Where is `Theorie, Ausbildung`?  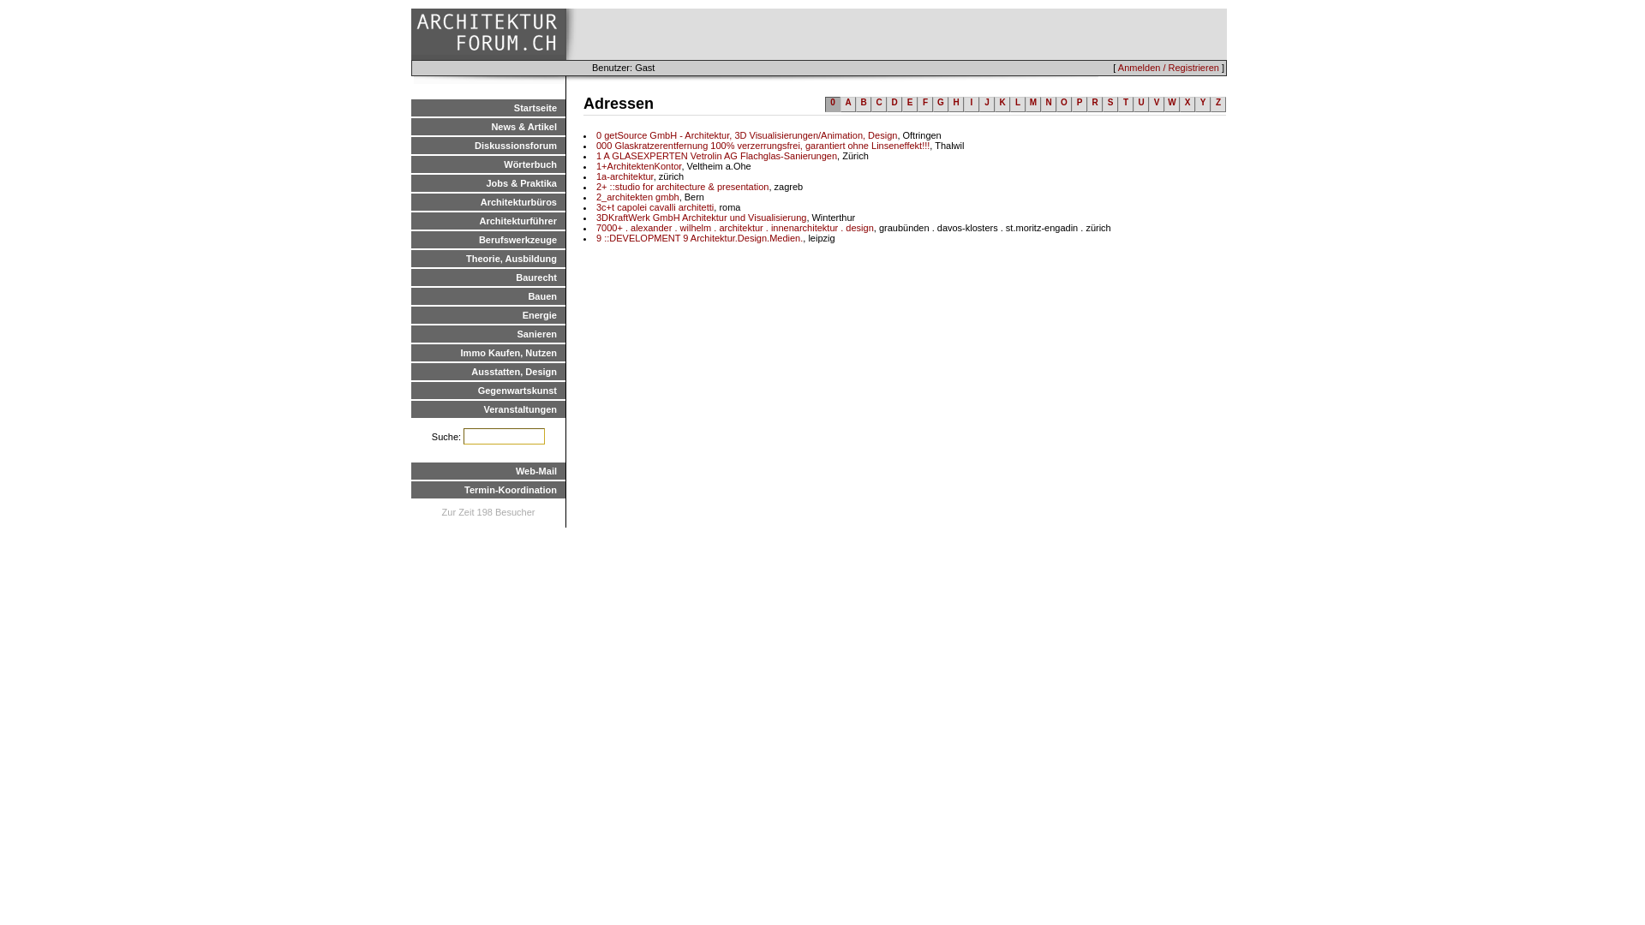
Theorie, Ausbildung is located at coordinates (488, 259).